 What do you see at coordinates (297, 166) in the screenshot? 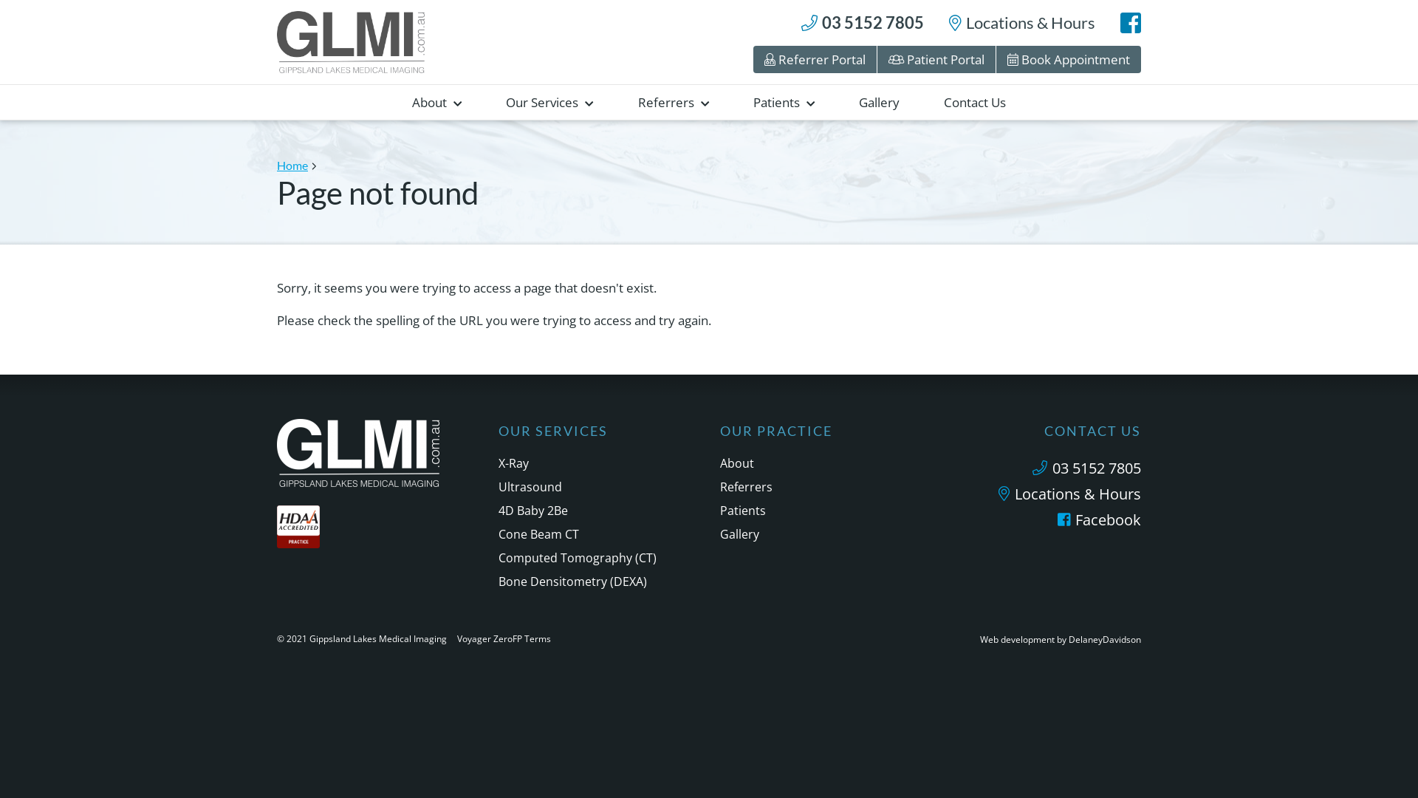
I see `Home` at bounding box center [297, 166].